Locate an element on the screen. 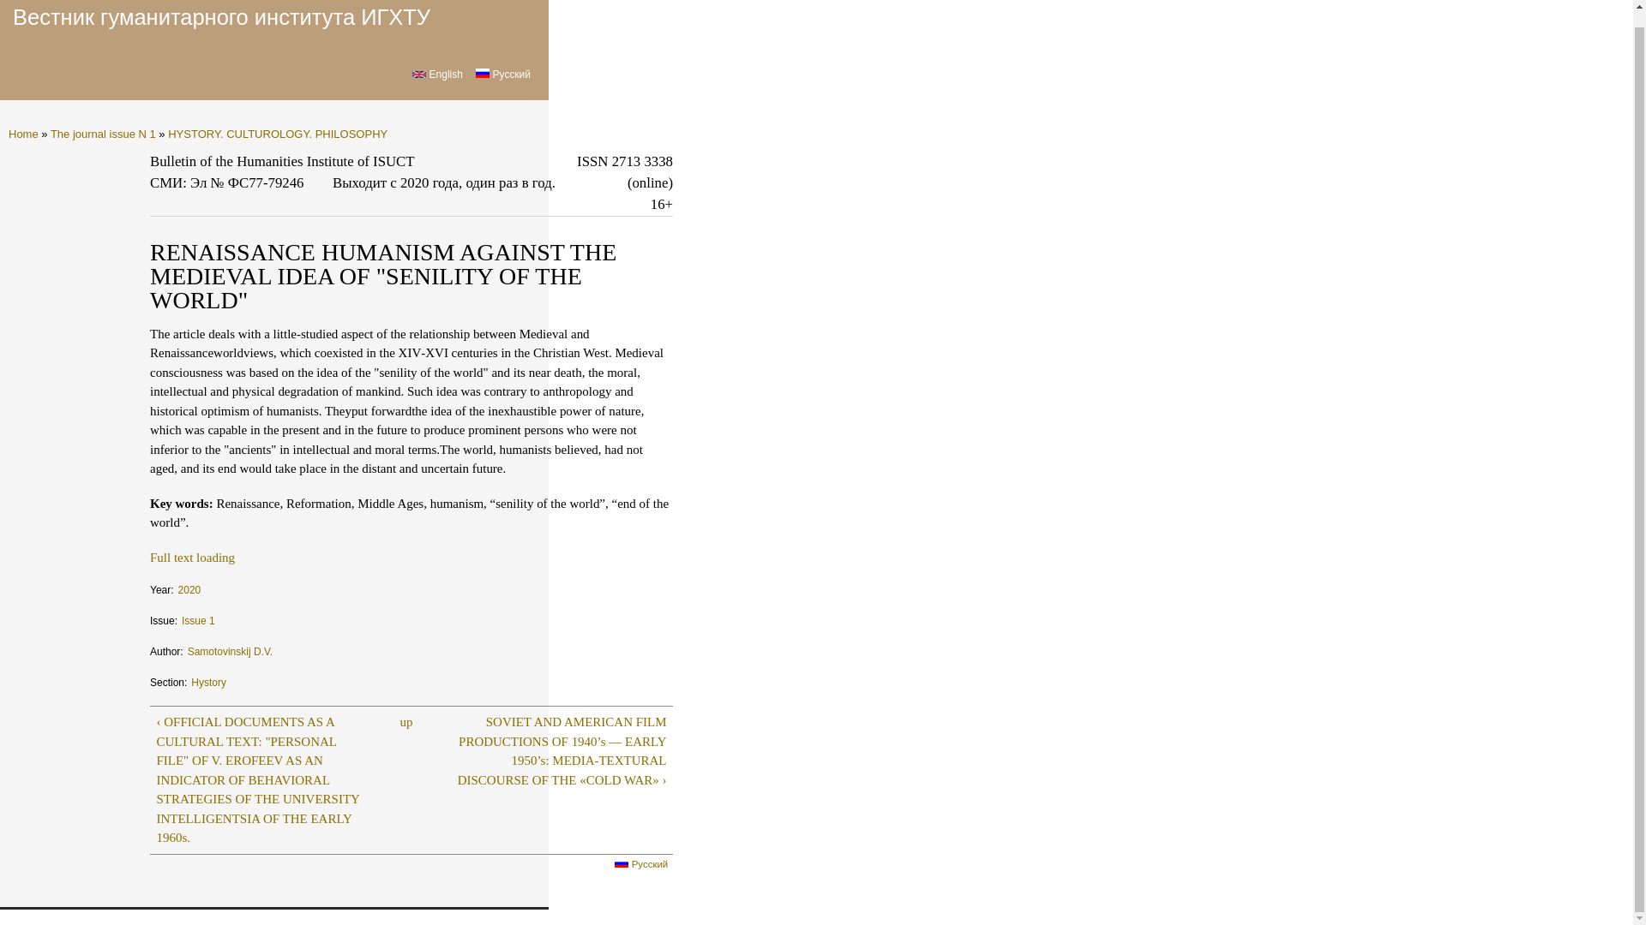  up is located at coordinates (406, 722).